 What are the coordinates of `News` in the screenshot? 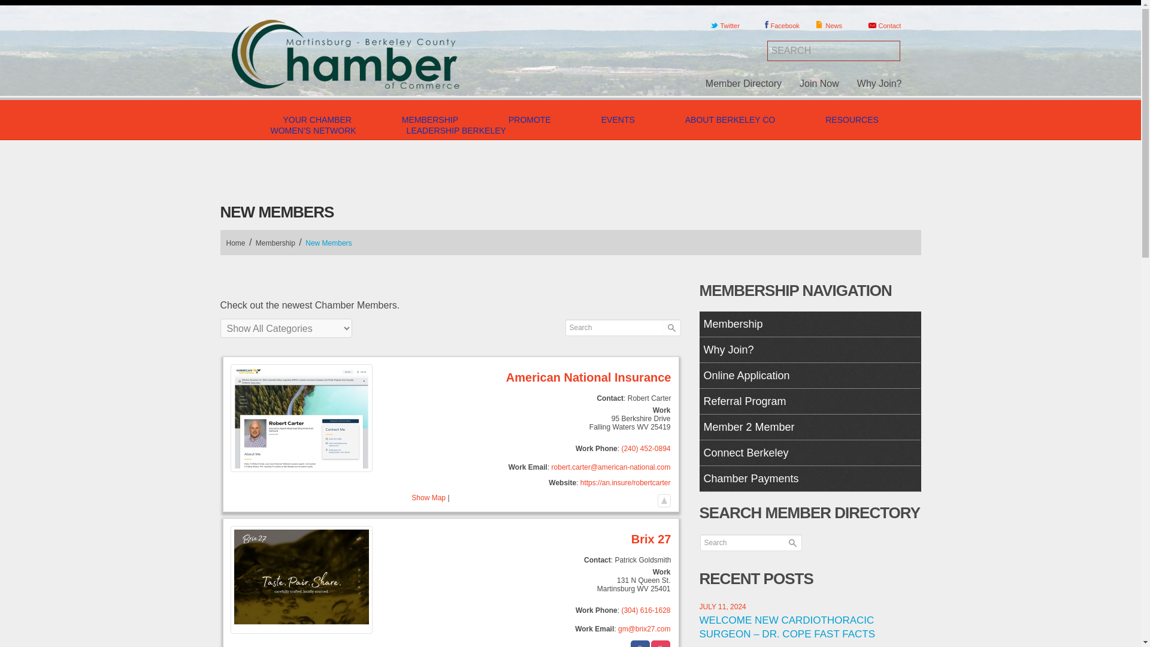 It's located at (839, 26).